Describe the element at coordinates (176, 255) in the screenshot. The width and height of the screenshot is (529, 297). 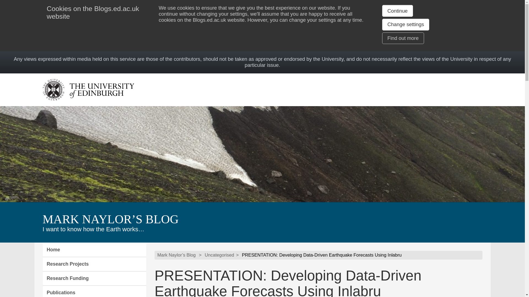
I see `Go to this blog's homepage.` at that location.